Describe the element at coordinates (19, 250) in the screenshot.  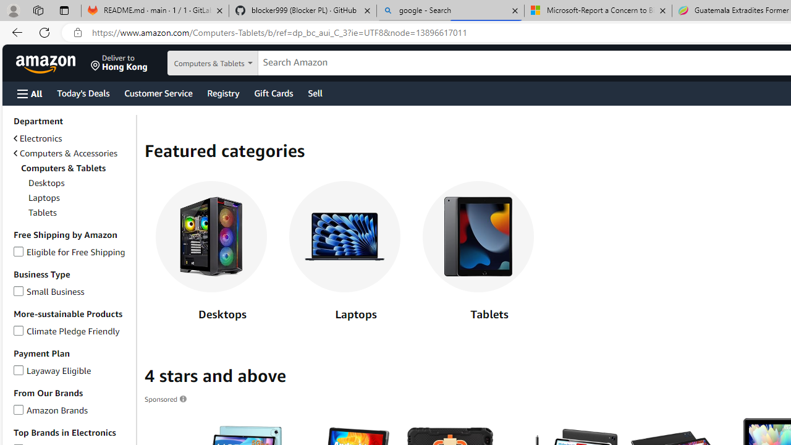
I see `Eligible for Free Shipping` at that location.